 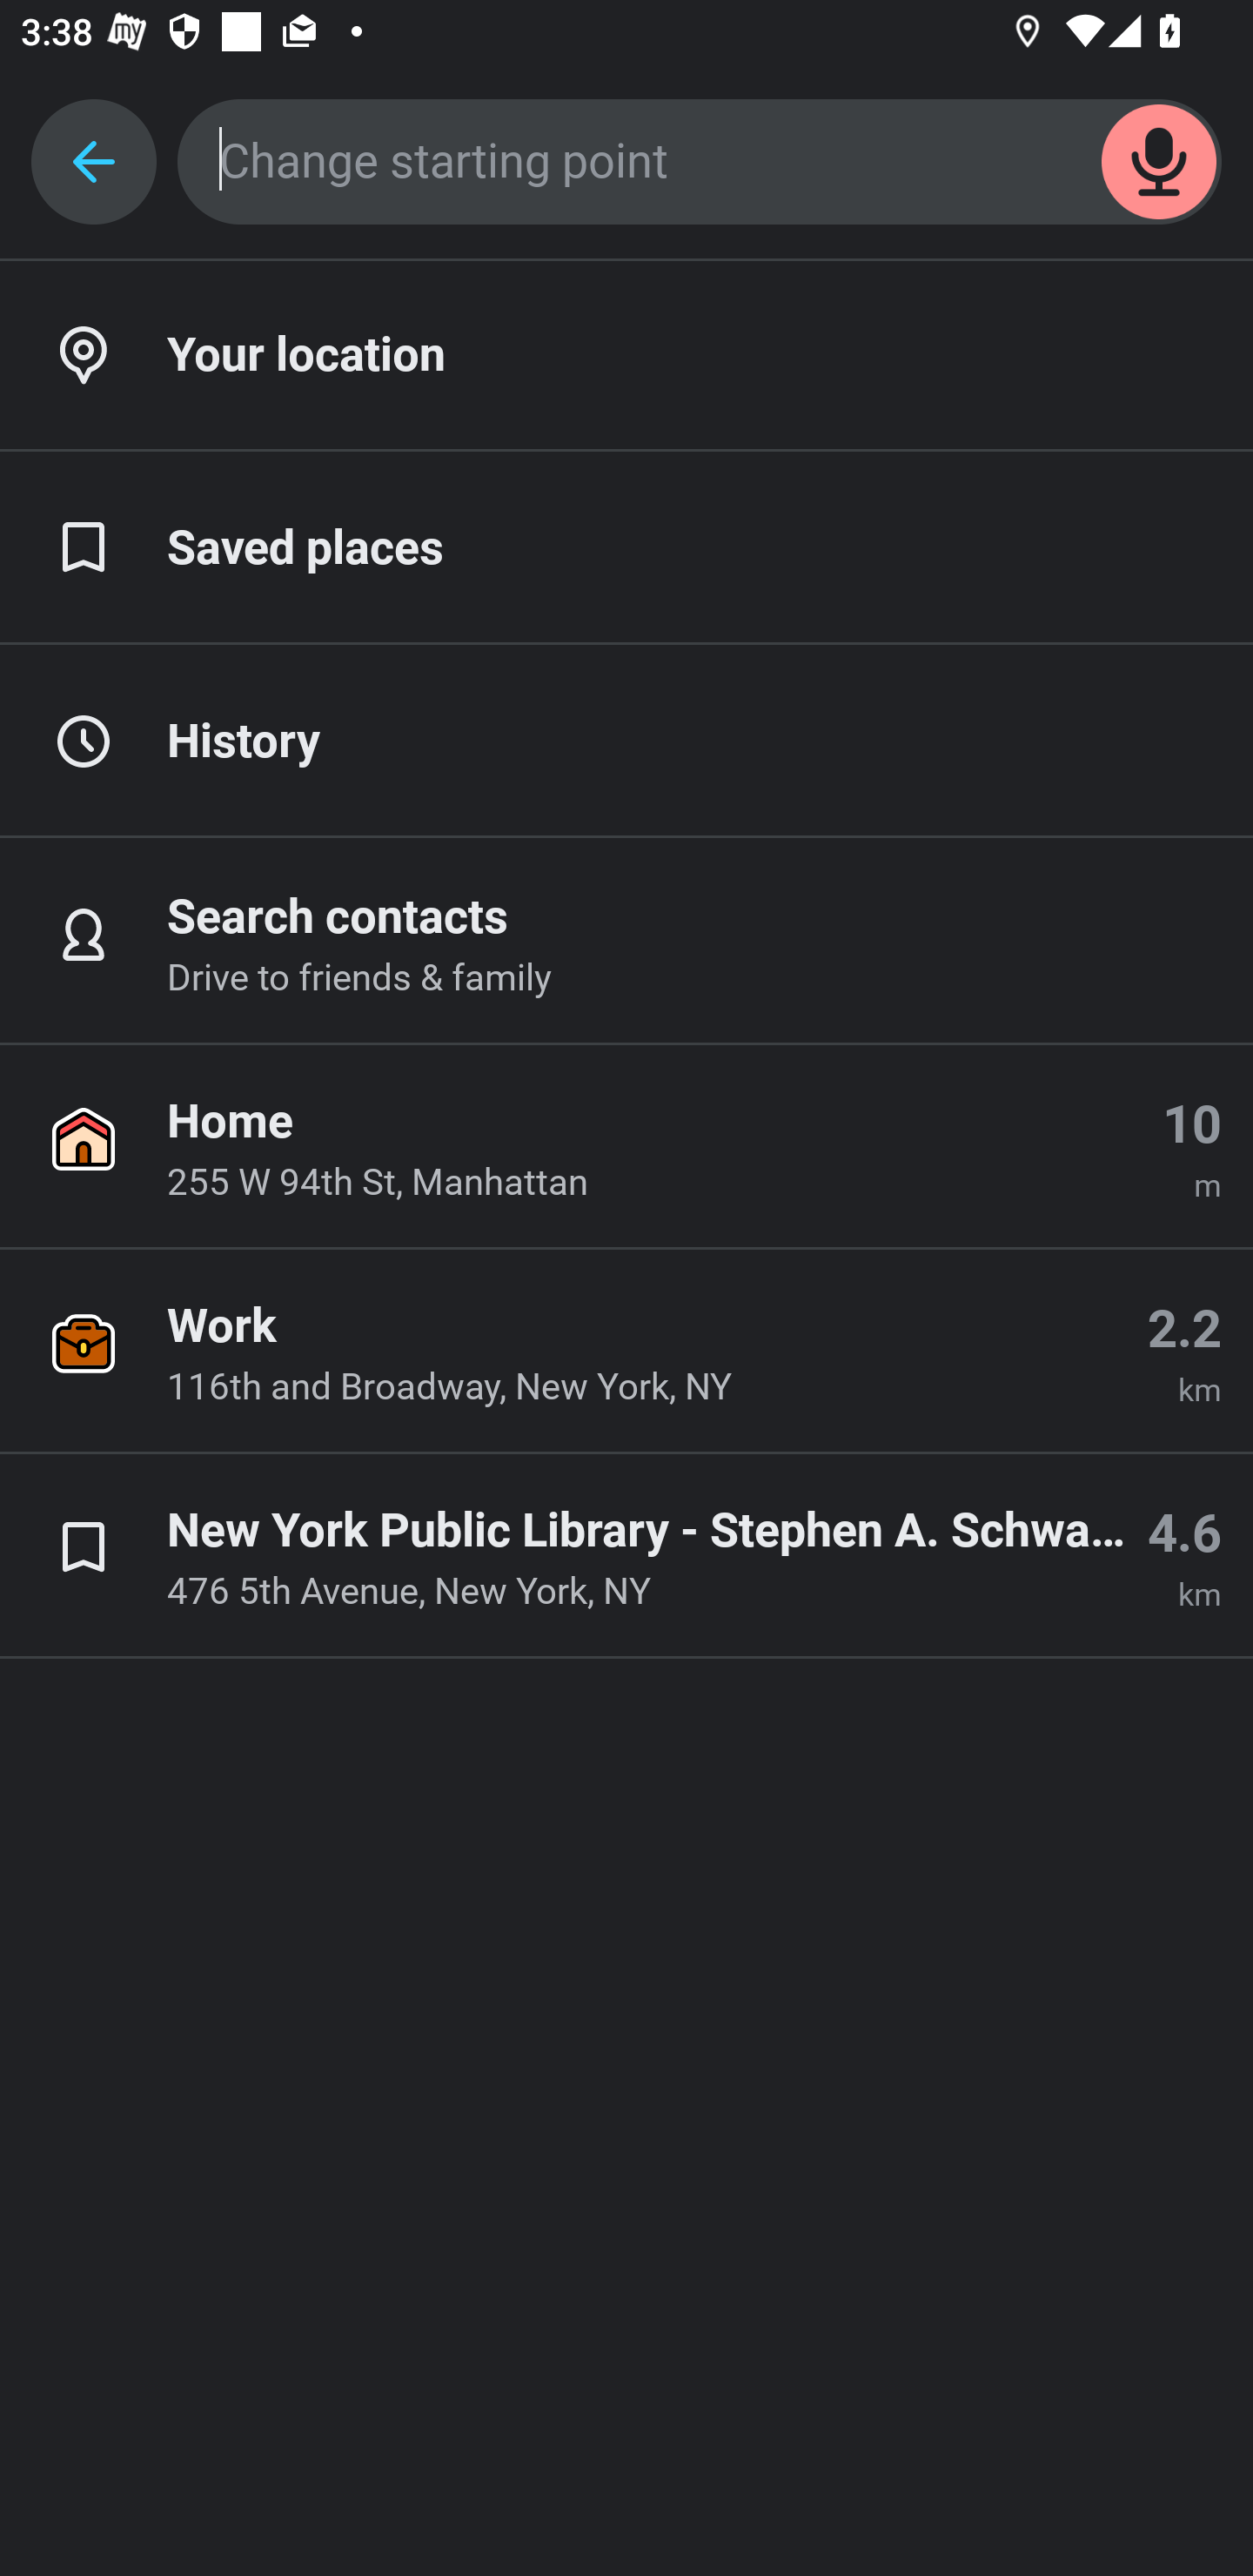 I want to click on Change starting point sideMenuSearchBox, so click(x=700, y=162).